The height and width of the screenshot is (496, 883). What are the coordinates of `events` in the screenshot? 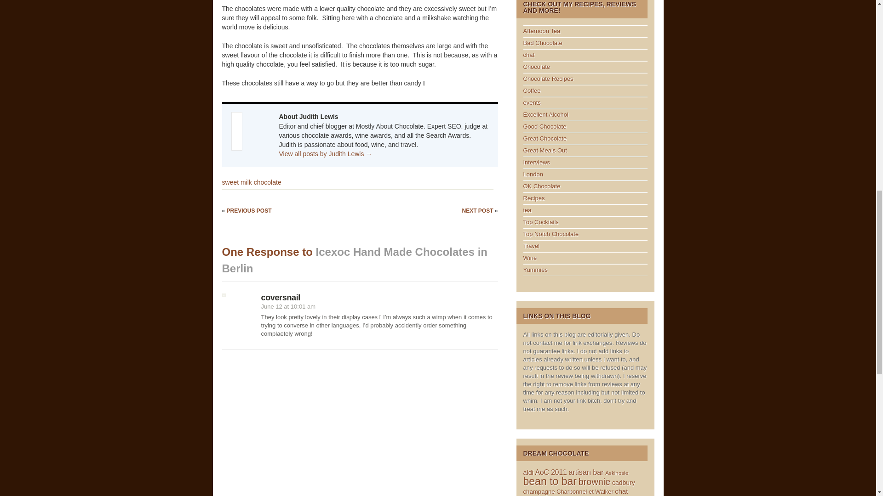 It's located at (532, 103).